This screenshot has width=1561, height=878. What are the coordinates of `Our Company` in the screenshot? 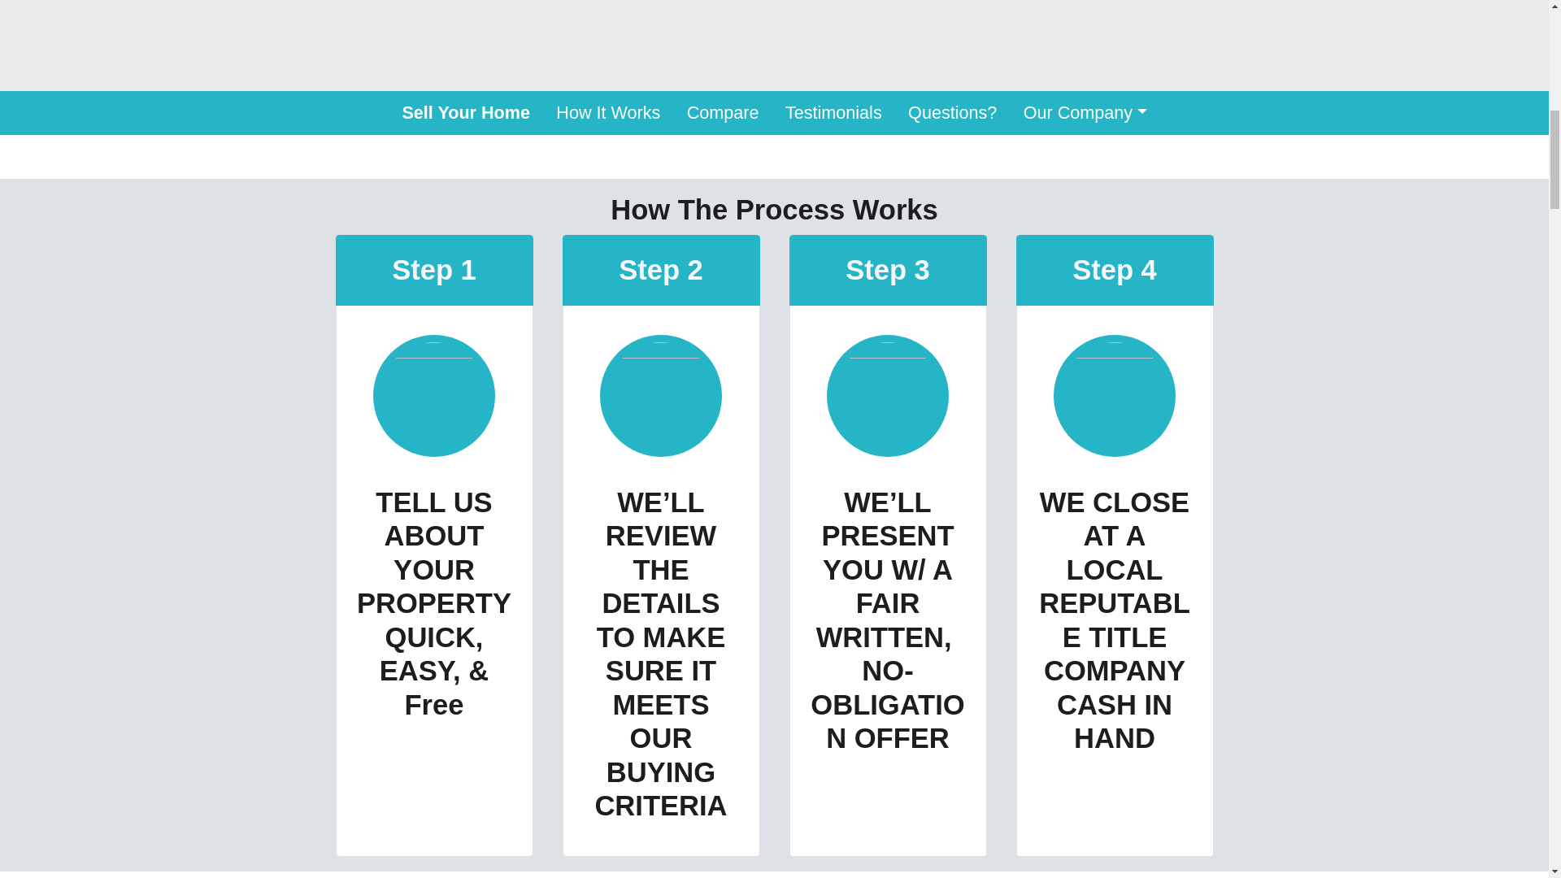 It's located at (1085, 113).